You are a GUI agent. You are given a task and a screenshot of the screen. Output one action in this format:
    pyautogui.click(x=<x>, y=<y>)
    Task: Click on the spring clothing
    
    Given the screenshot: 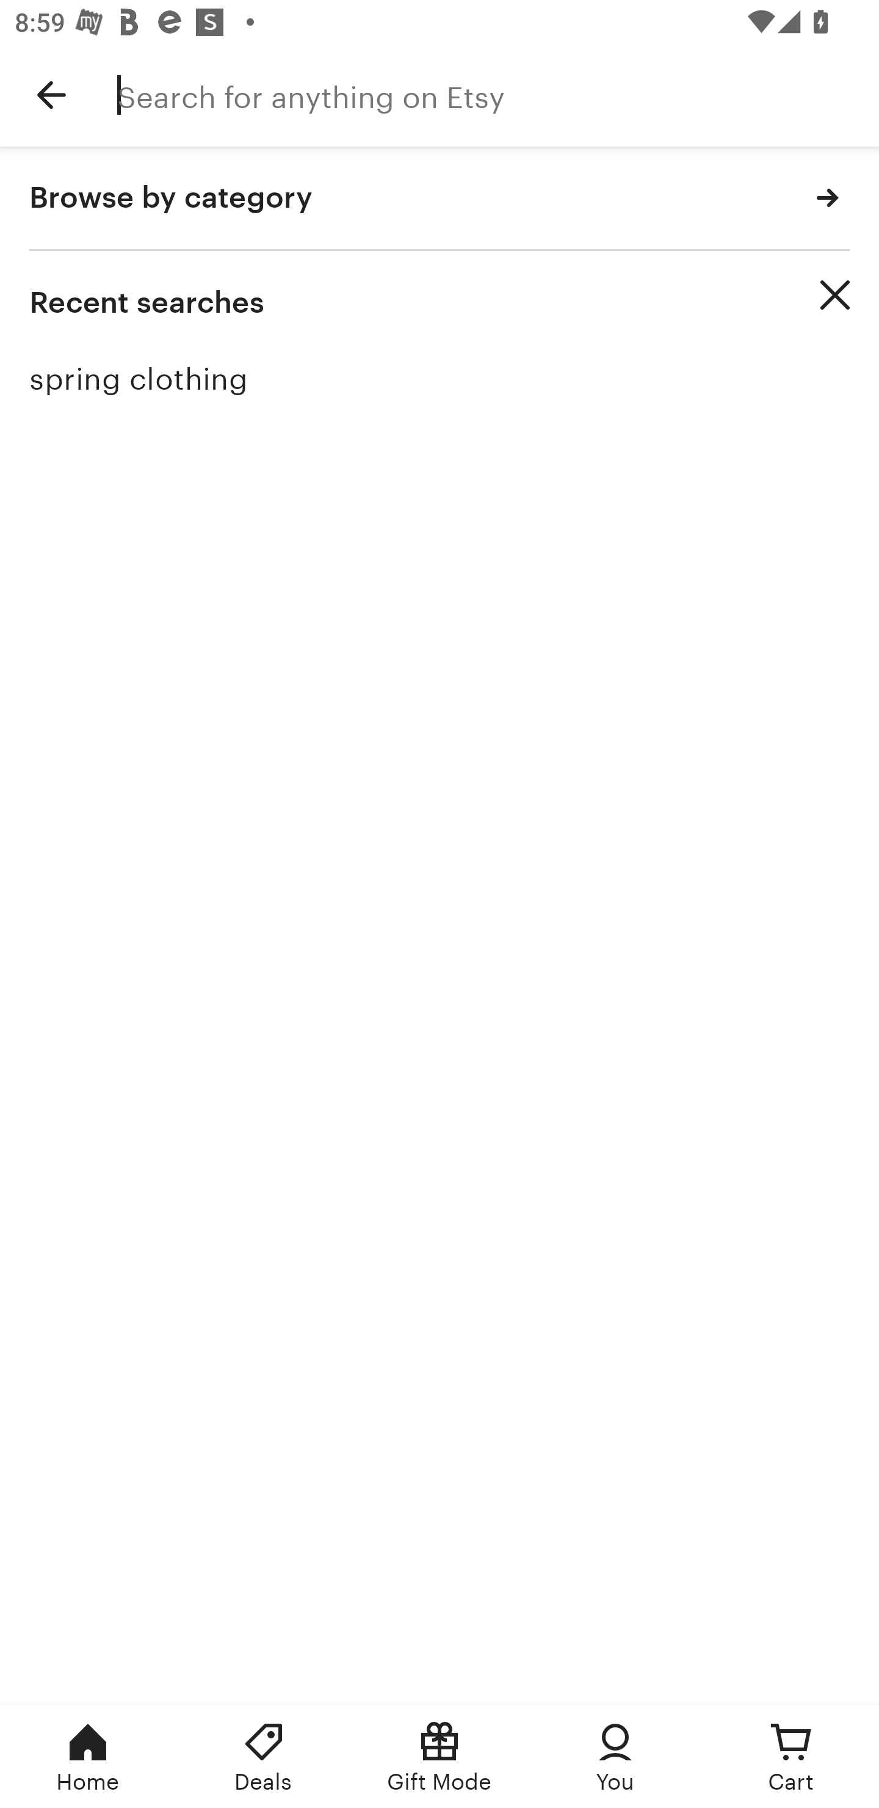 What is the action you would take?
    pyautogui.click(x=440, y=379)
    